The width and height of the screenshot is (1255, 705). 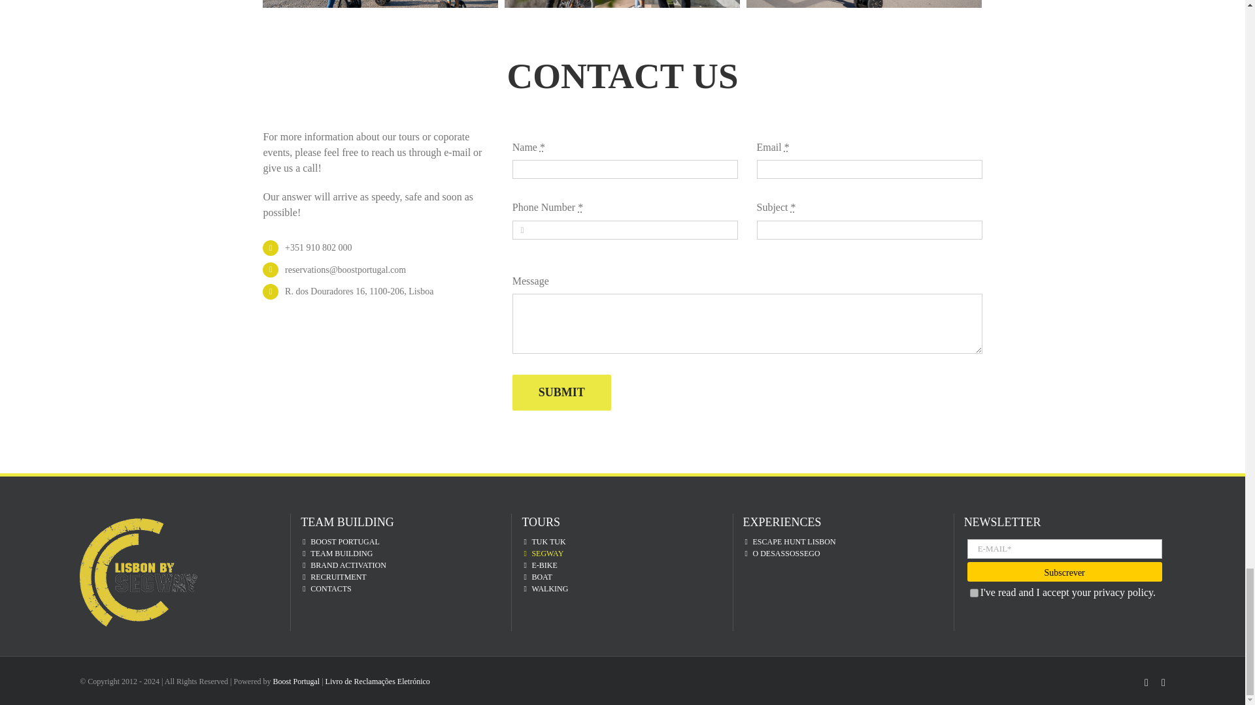 I want to click on Subscrever, so click(x=1064, y=572).